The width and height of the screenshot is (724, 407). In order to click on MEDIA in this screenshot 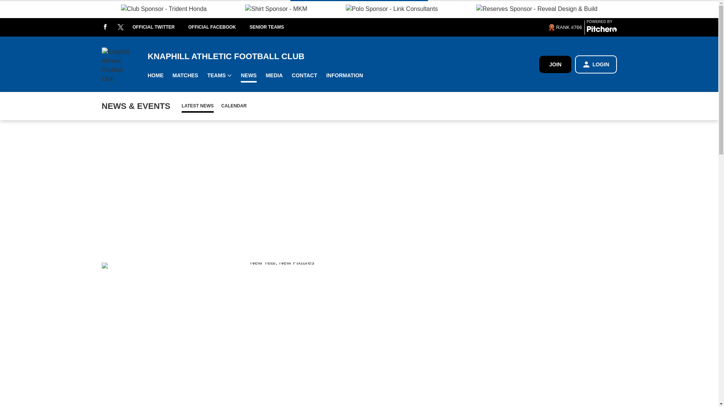, I will do `click(275, 75)`.